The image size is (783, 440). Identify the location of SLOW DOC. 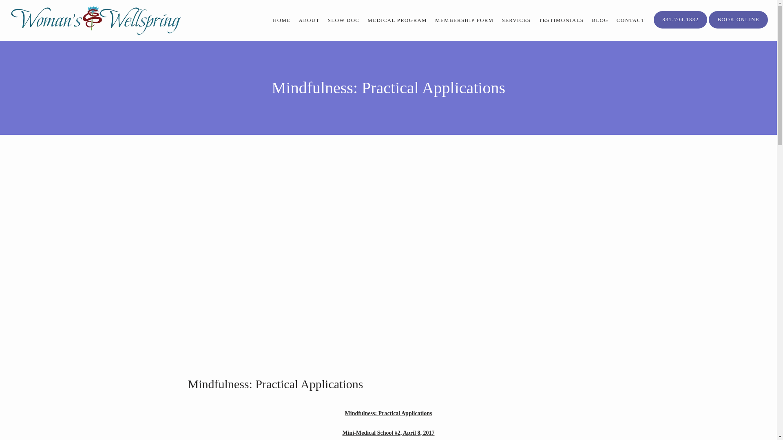
(343, 20).